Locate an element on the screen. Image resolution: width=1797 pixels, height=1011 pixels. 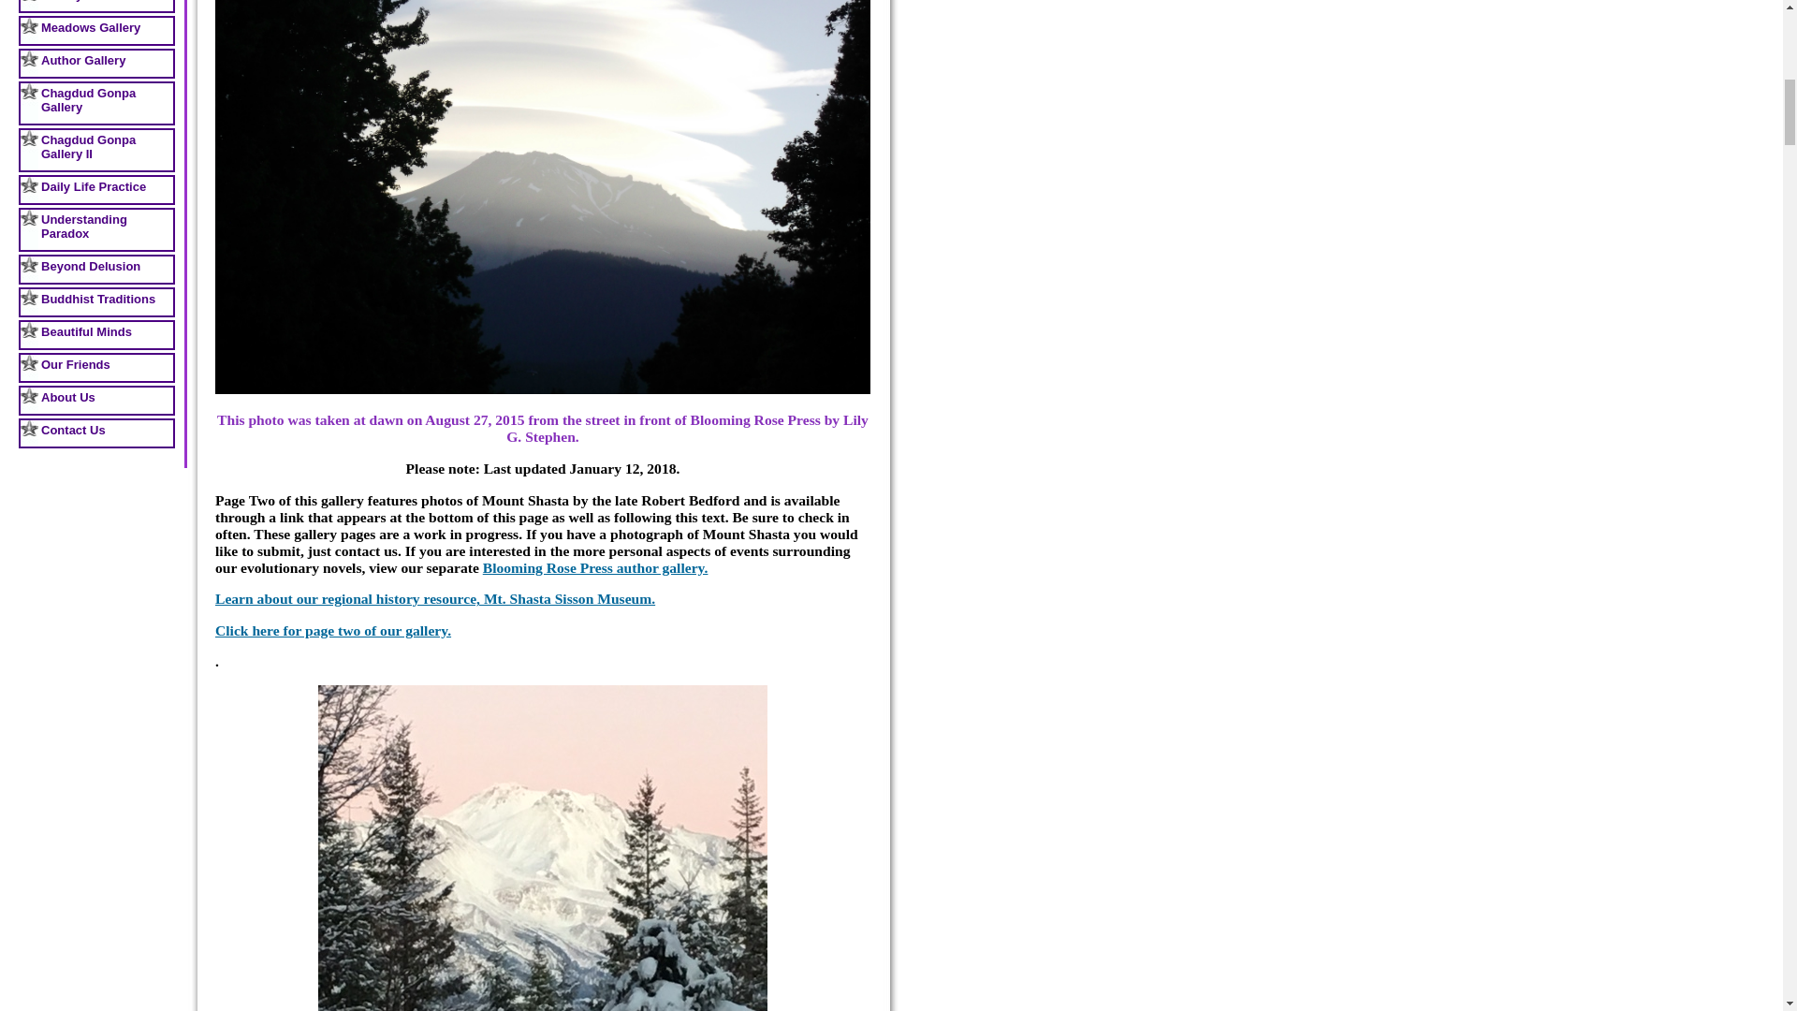
Blooming Rose Press author gallery. is located at coordinates (595, 567).